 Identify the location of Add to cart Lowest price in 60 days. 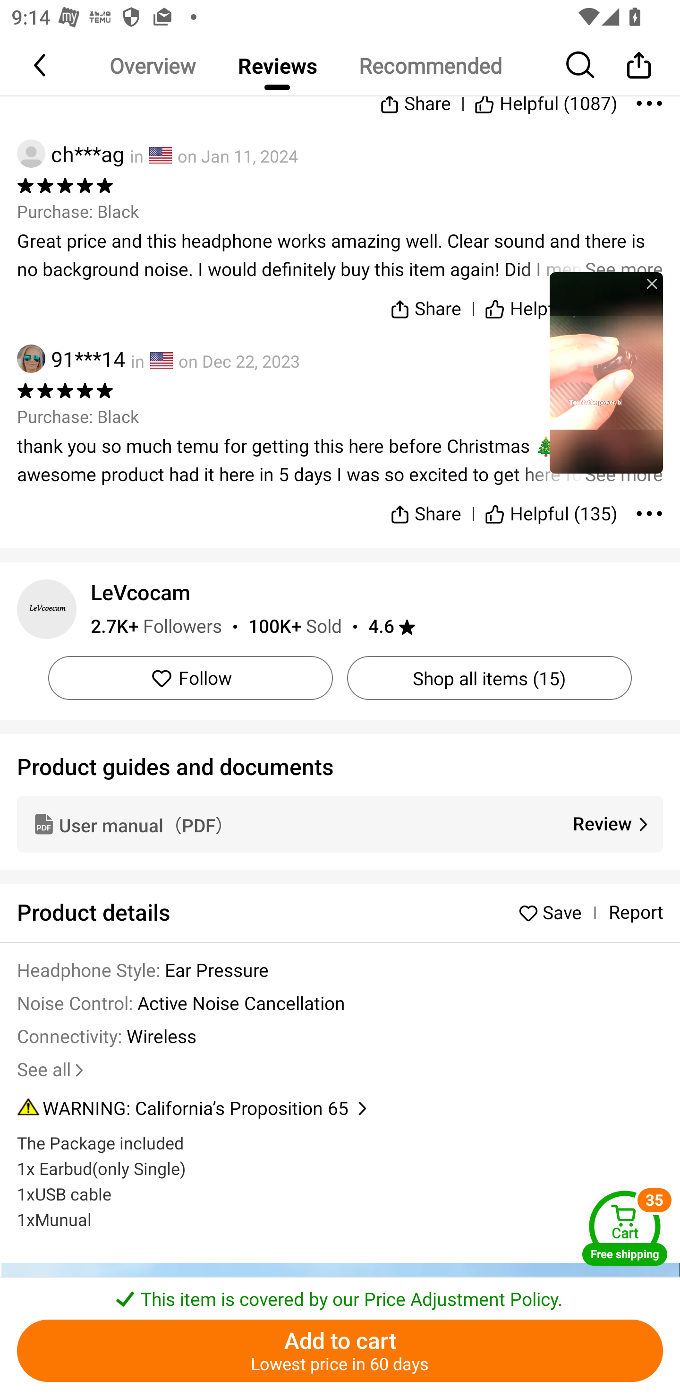
(340, 1351).